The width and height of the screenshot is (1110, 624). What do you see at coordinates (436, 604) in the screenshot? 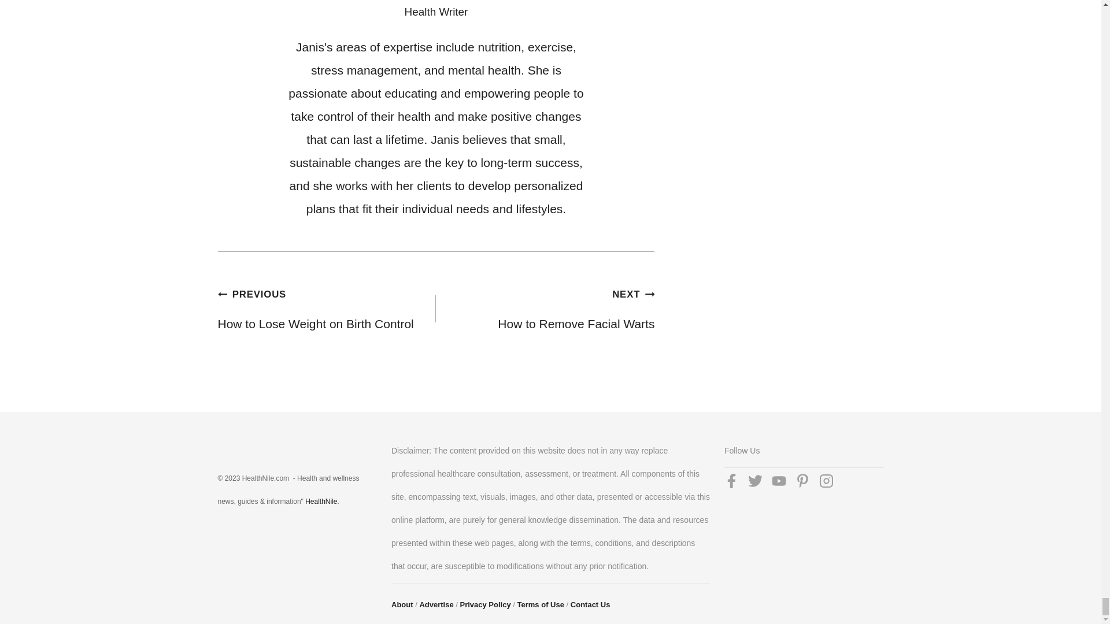
I see `Contact Us` at bounding box center [436, 604].